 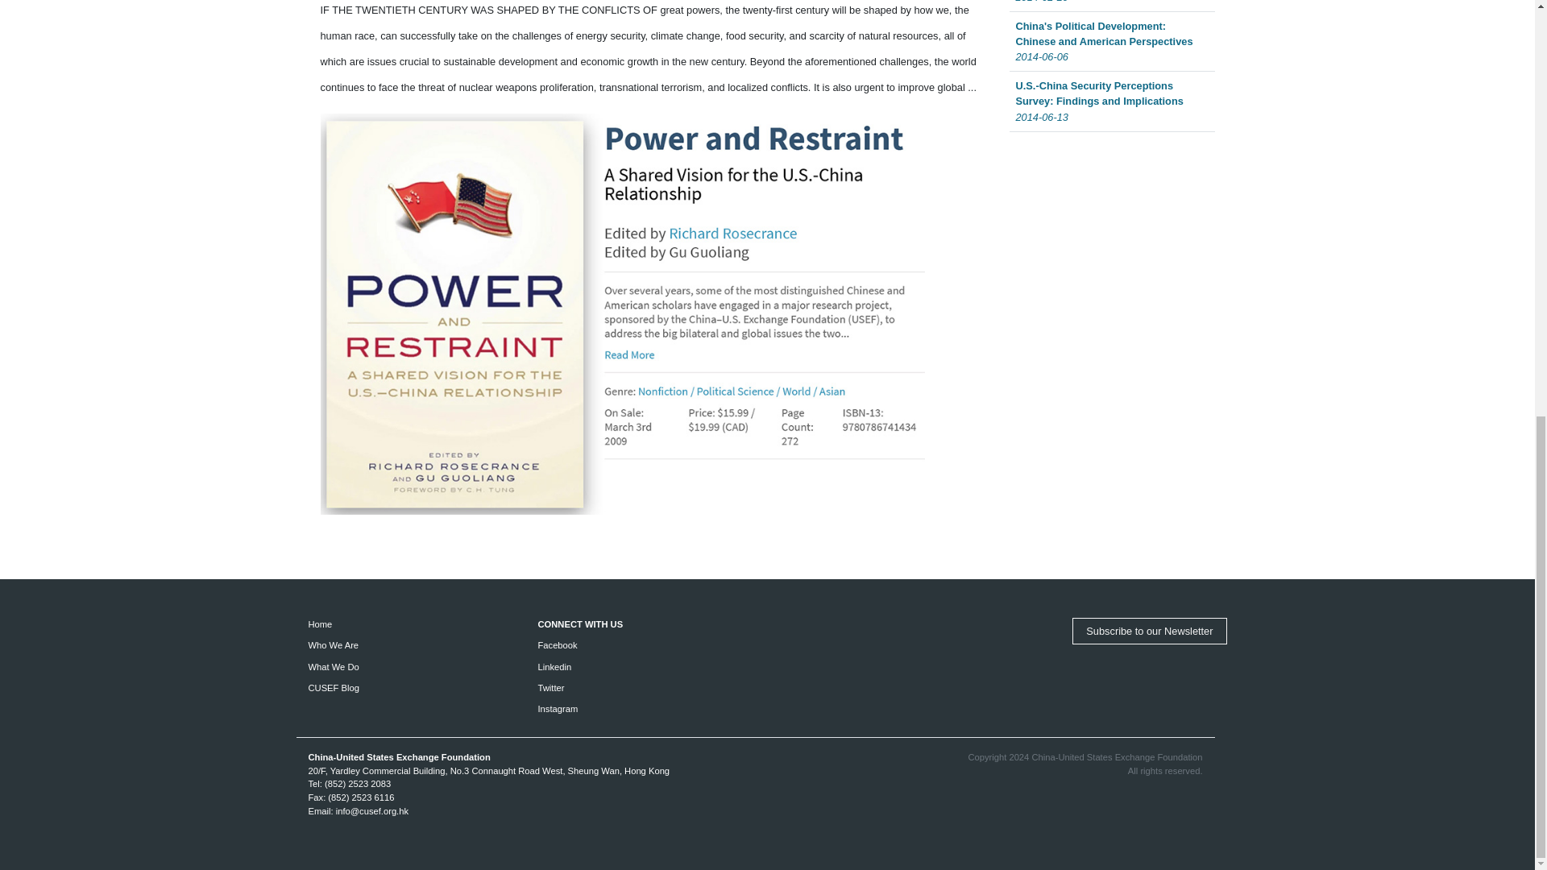 What do you see at coordinates (320, 623) in the screenshot?
I see `Home` at bounding box center [320, 623].